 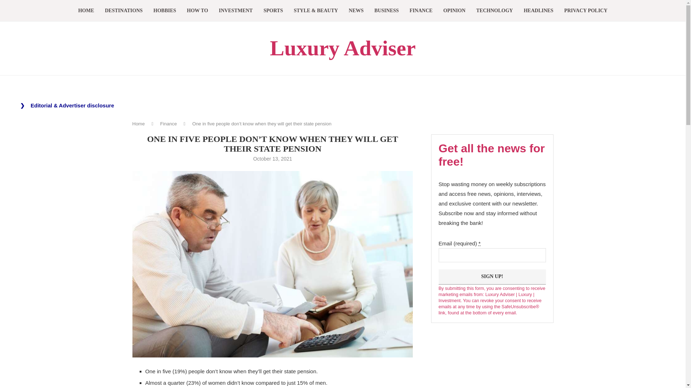 I want to click on Finance, so click(x=168, y=124).